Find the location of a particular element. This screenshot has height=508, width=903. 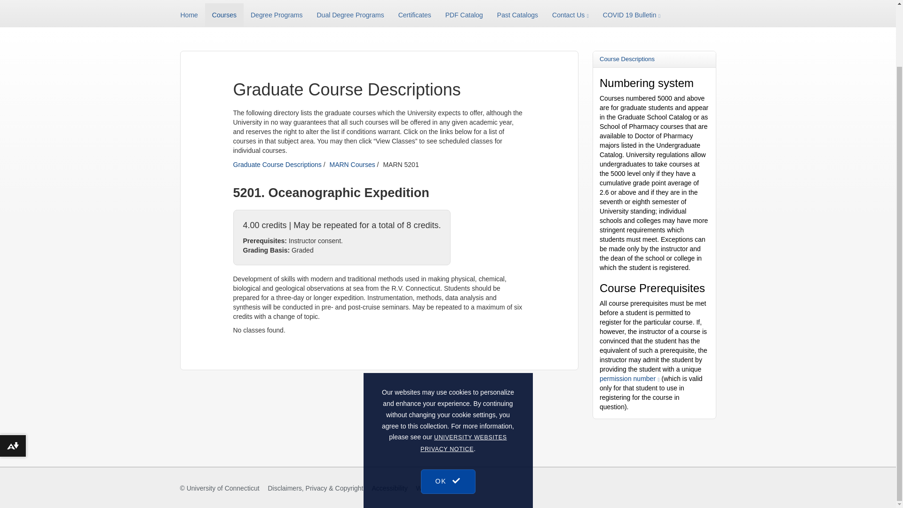

permission number is located at coordinates (629, 379).